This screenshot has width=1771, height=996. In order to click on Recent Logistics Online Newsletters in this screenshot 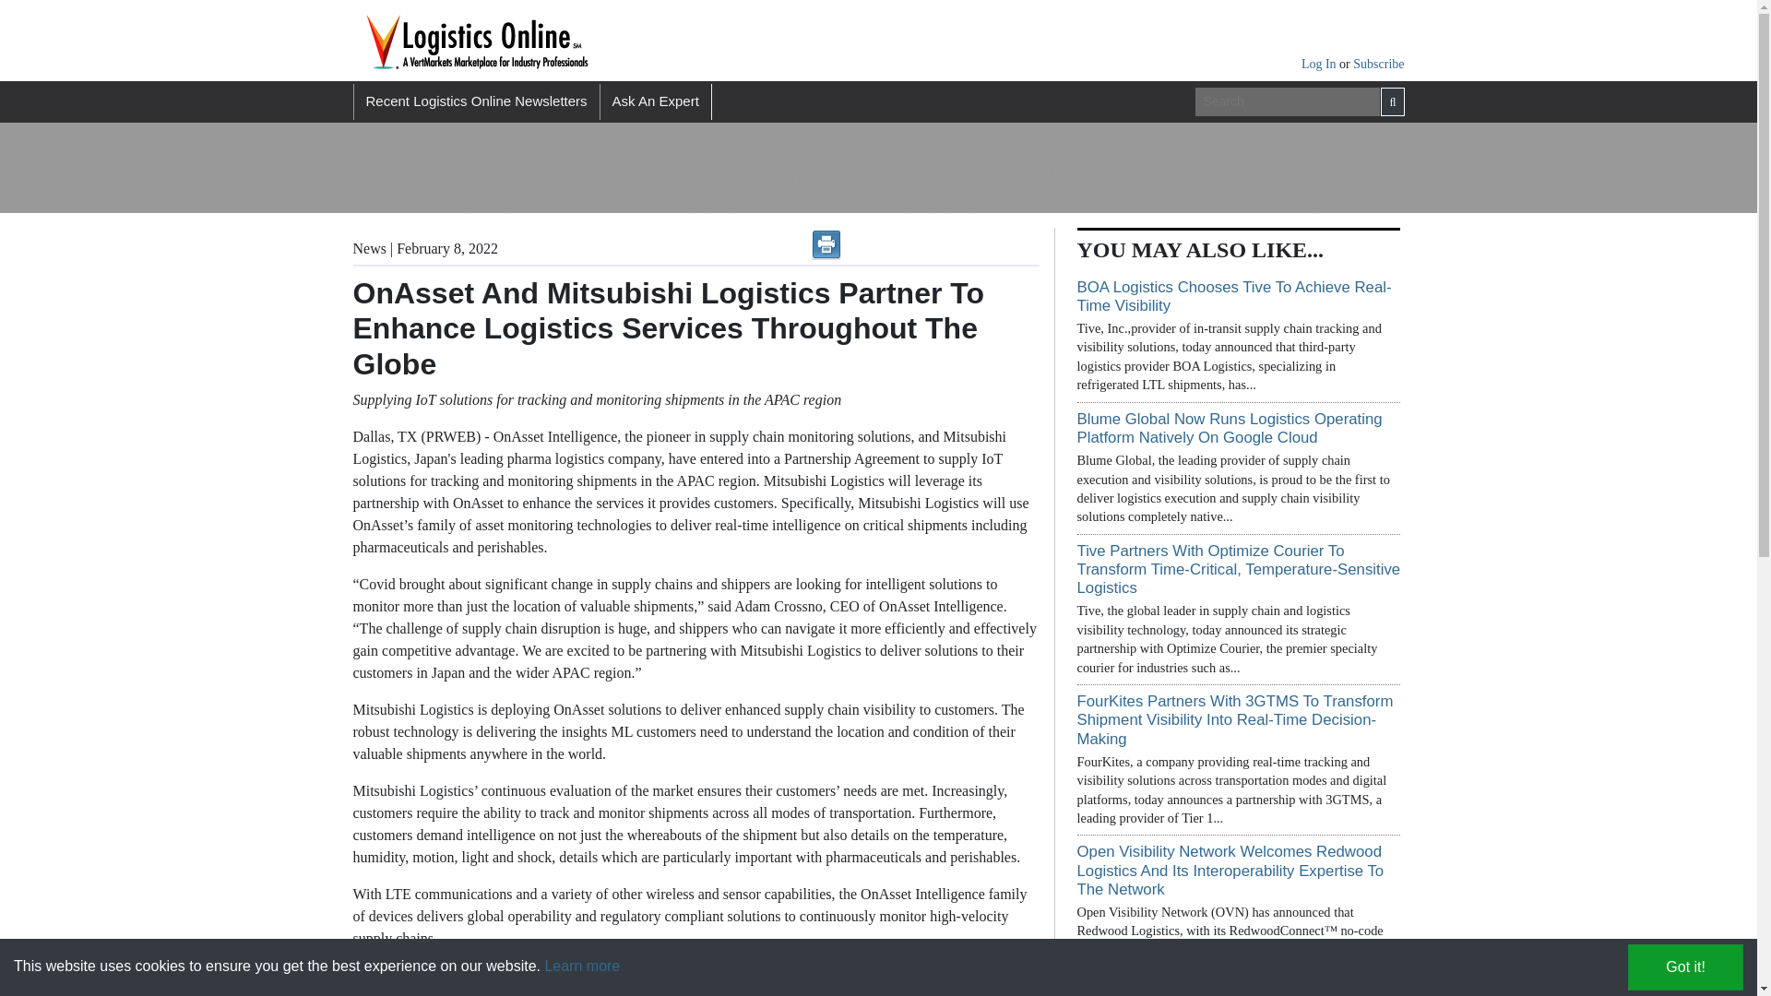, I will do `click(475, 101)`.